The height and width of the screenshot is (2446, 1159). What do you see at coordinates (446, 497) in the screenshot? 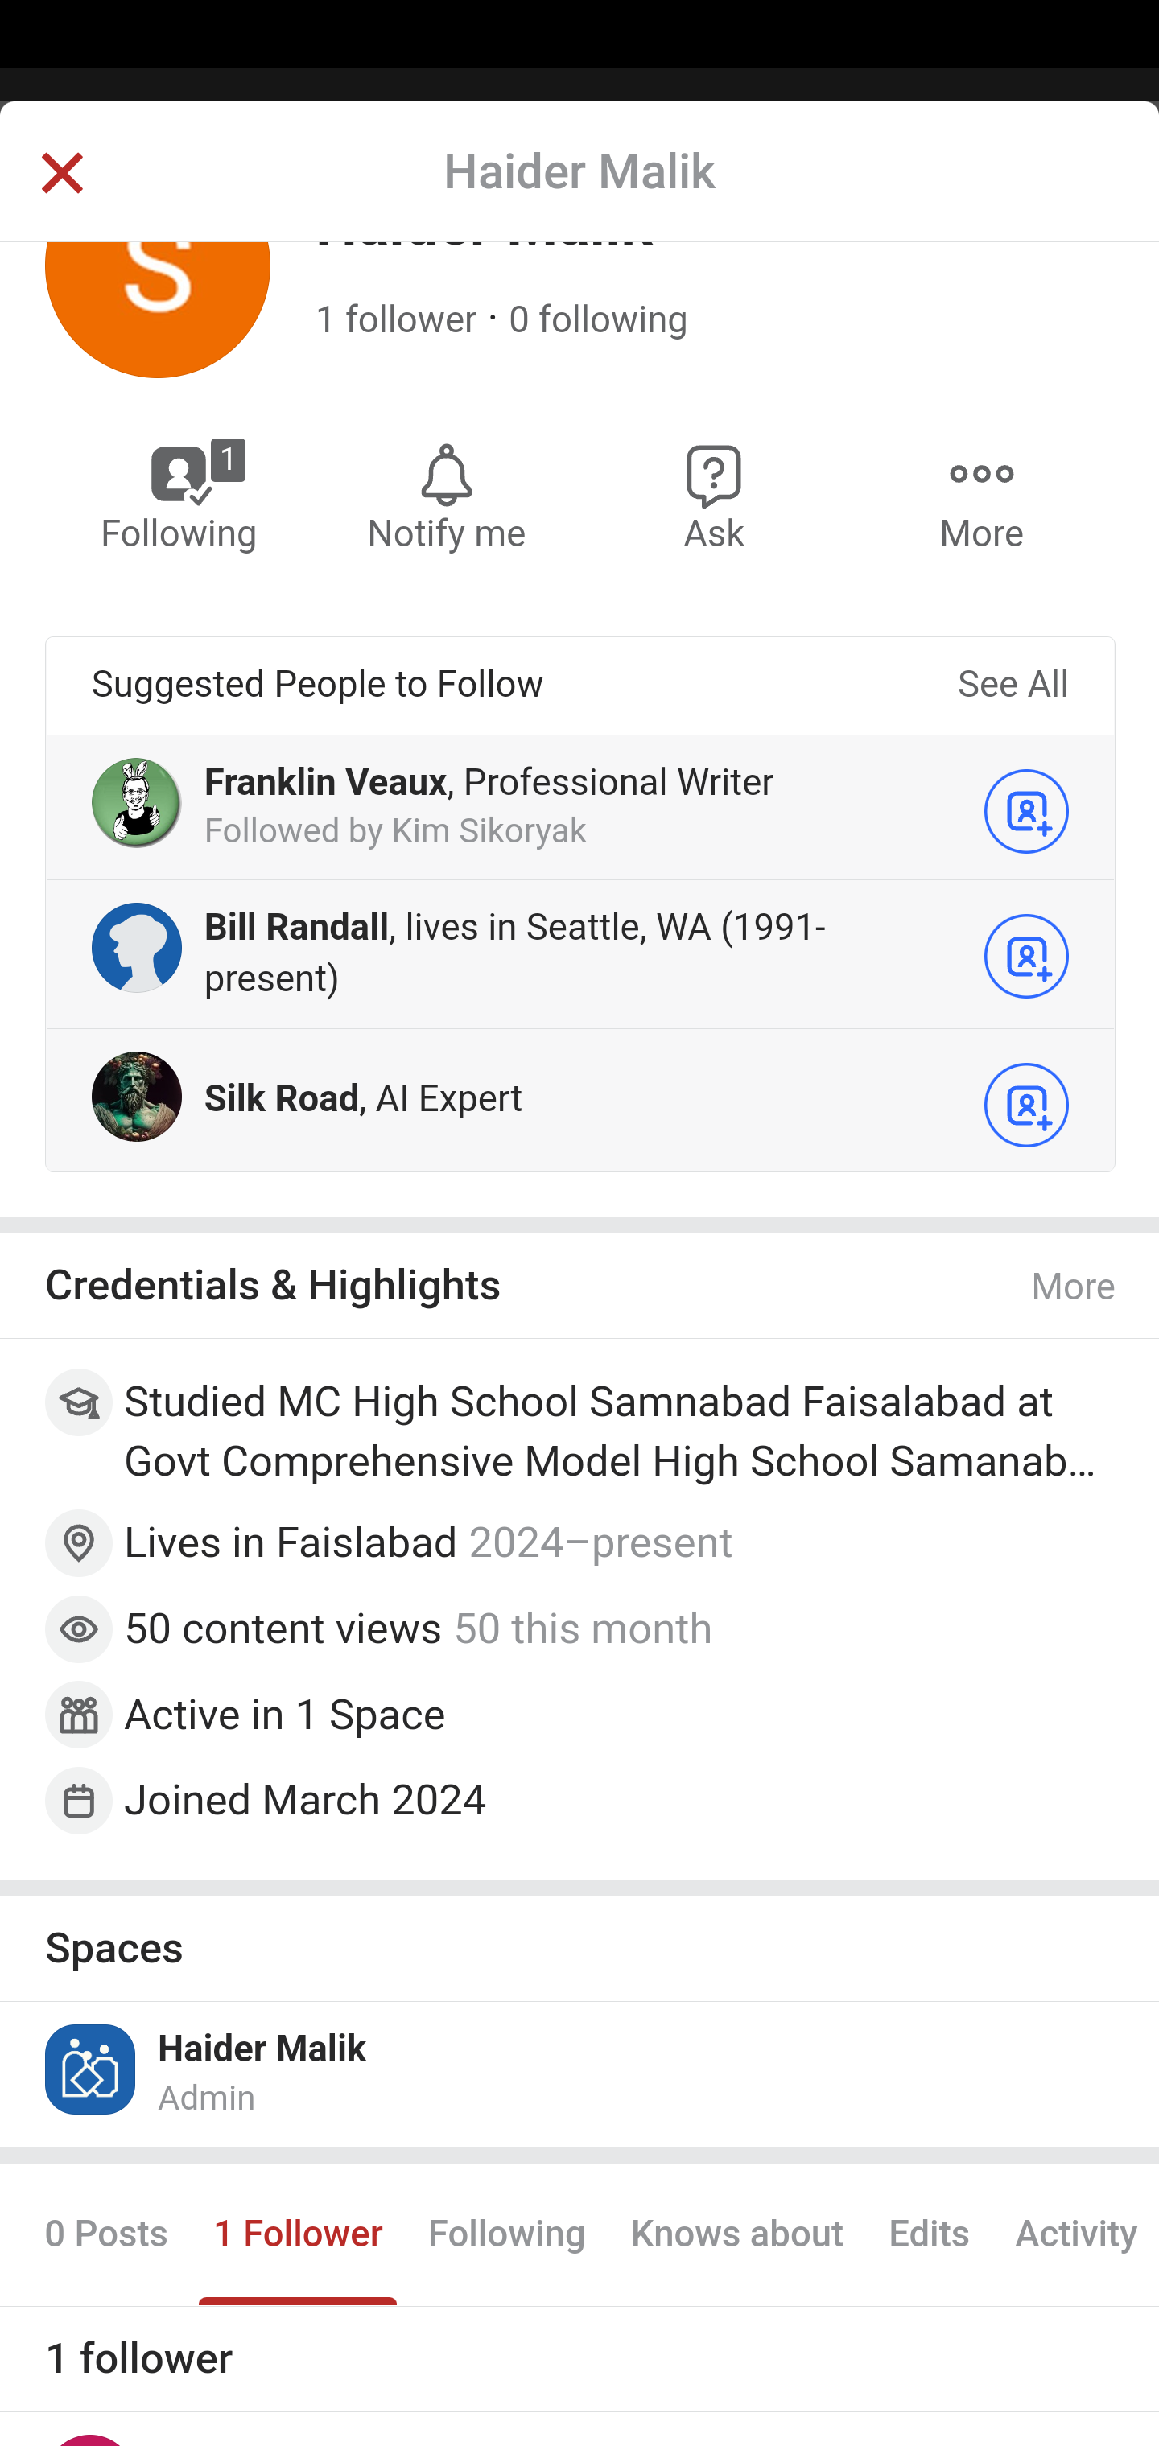
I see `Notify me` at bounding box center [446, 497].